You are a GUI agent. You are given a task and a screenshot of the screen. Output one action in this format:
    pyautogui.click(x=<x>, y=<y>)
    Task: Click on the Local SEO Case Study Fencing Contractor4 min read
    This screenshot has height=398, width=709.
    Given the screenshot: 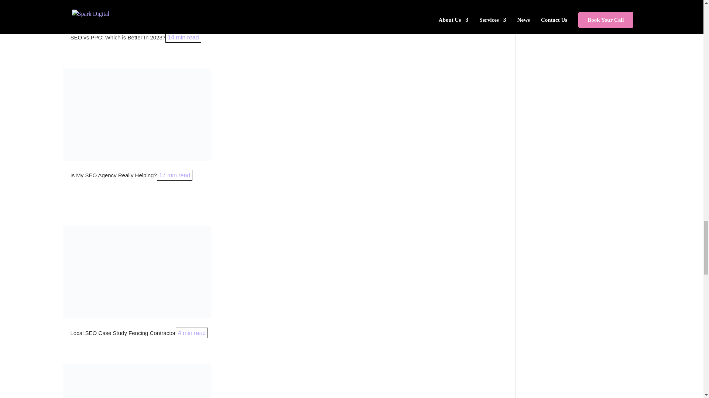 What is the action you would take?
    pyautogui.click(x=139, y=333)
    